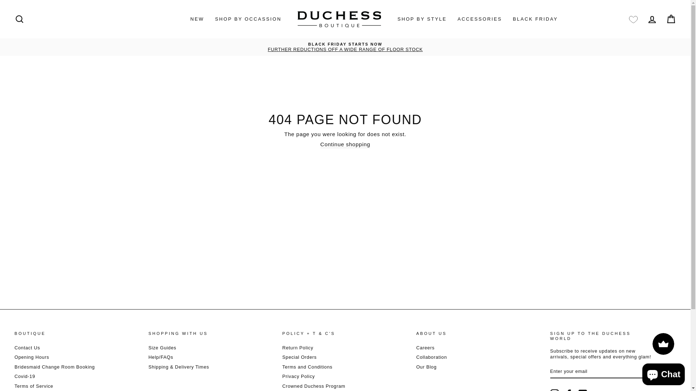  I want to click on SEARCH, so click(20, 20).